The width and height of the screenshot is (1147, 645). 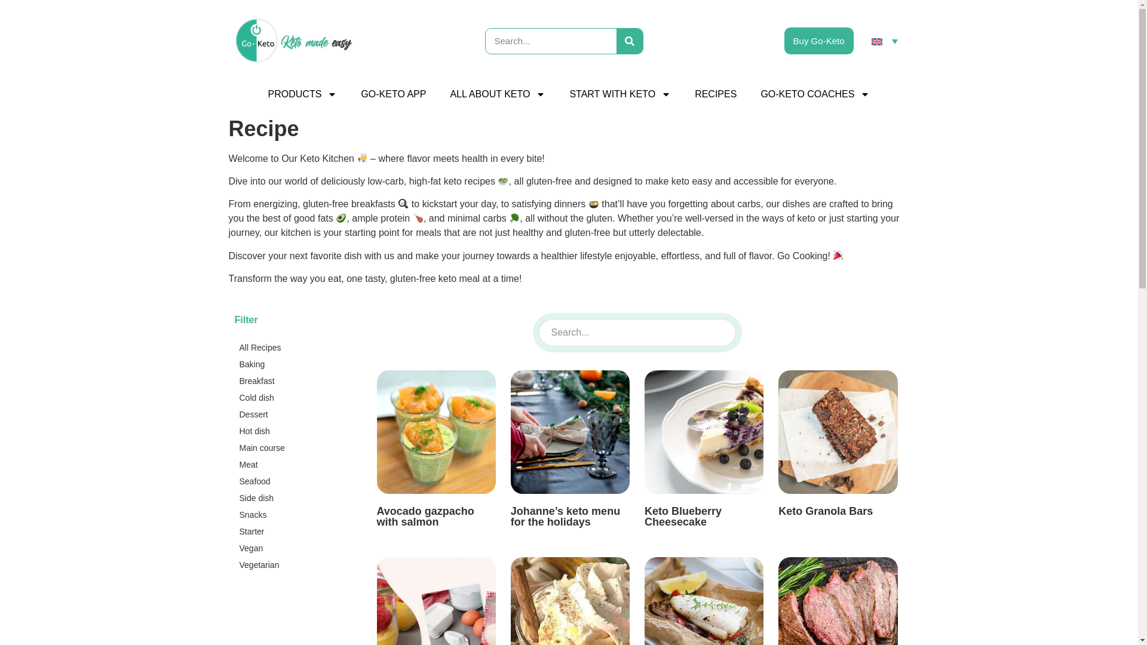 What do you see at coordinates (716, 94) in the screenshot?
I see `RECIPES` at bounding box center [716, 94].